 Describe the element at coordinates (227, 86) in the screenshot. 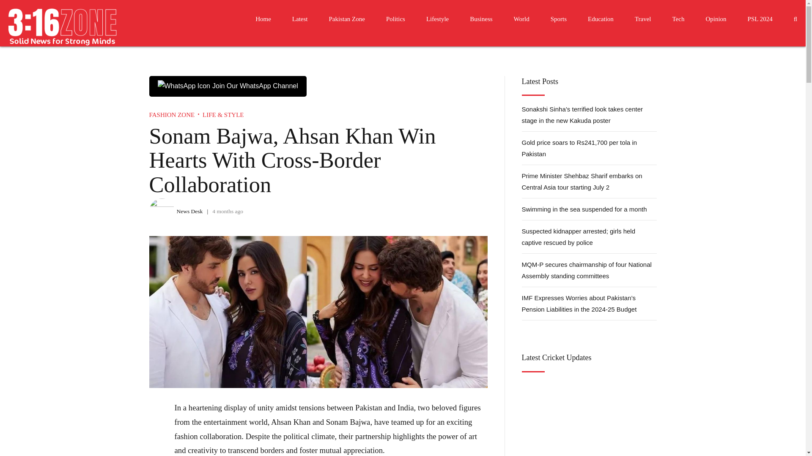

I see `Join Our WhatsApp Channel` at that location.